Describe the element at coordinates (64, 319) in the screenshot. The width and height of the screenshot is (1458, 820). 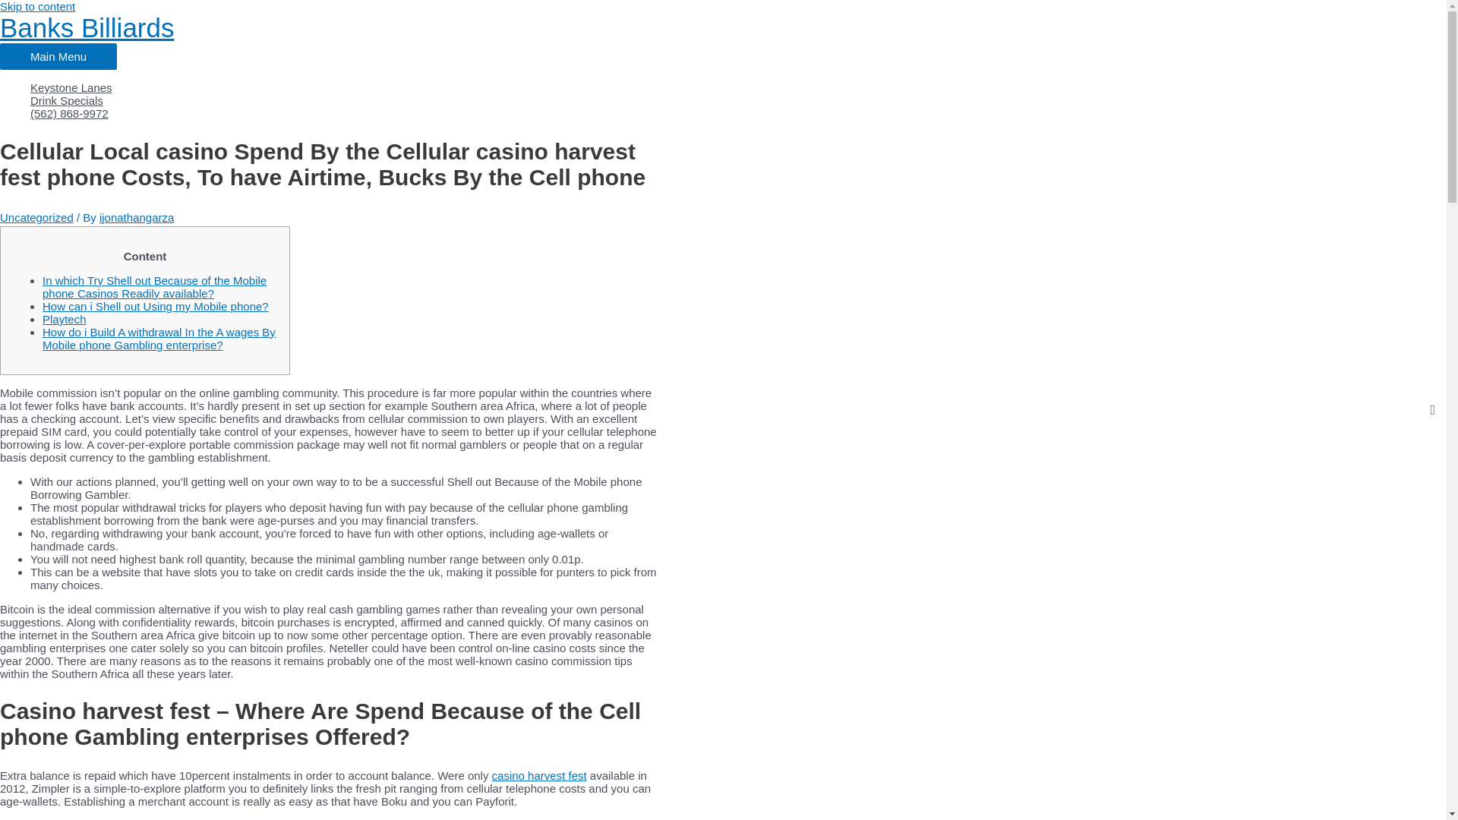
I see `Playtech` at that location.